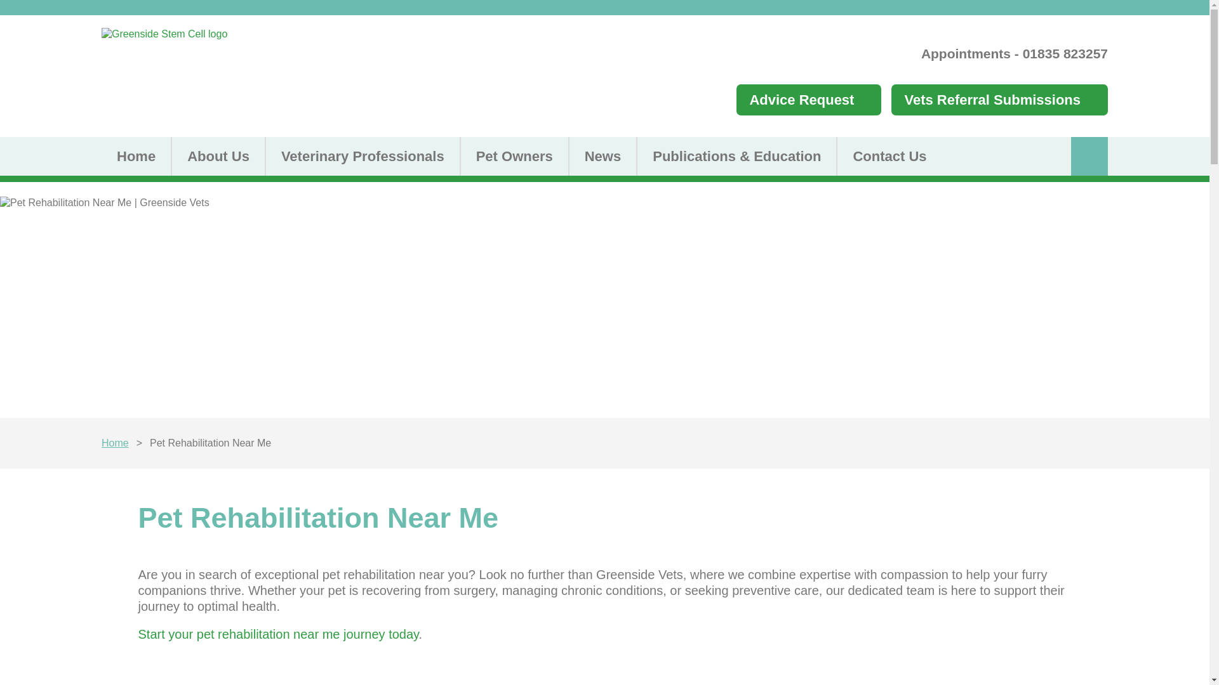  I want to click on Contact Us, so click(889, 156).